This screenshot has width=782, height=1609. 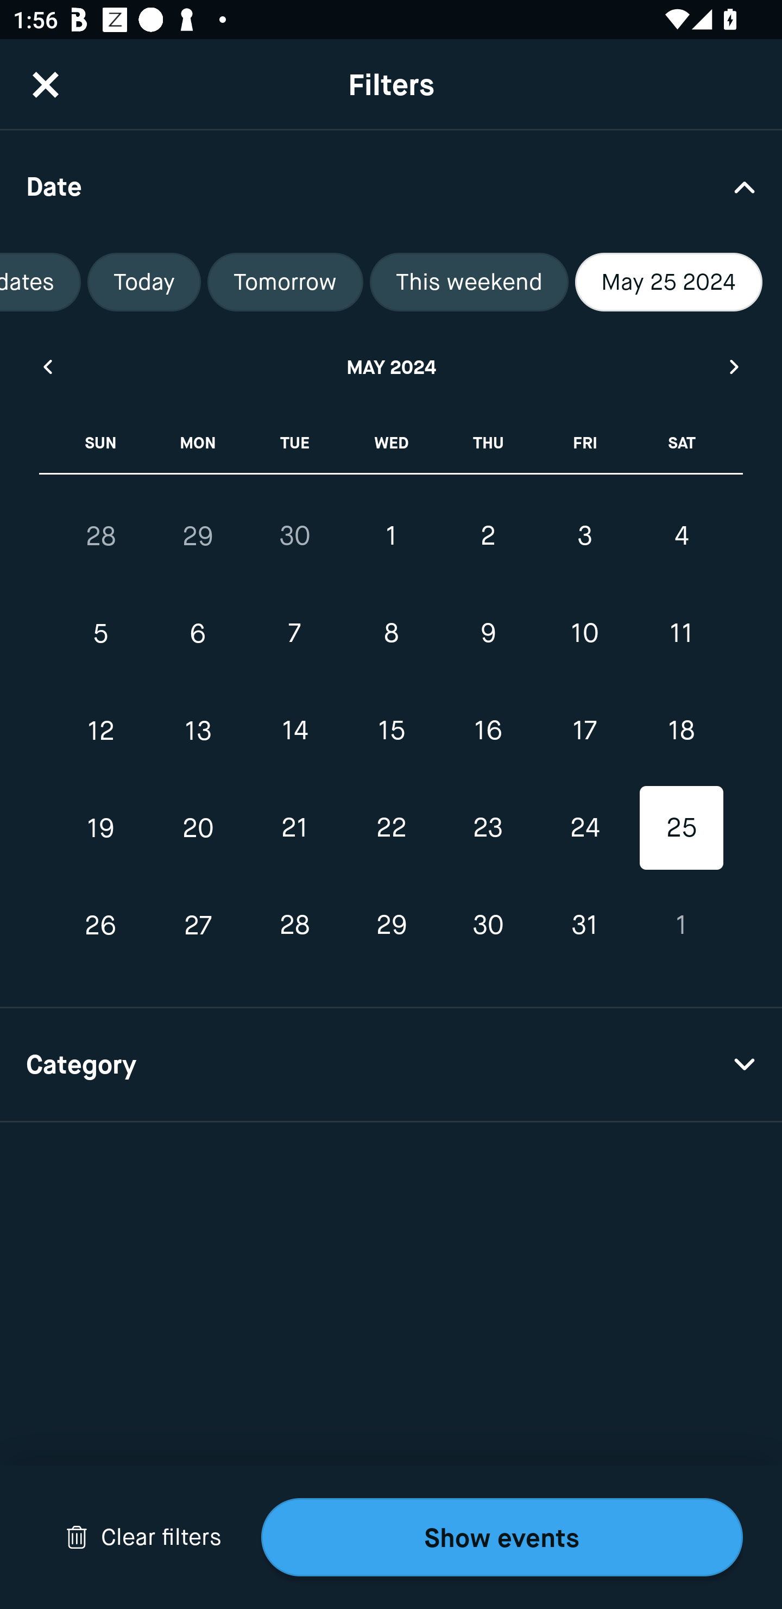 What do you see at coordinates (294, 535) in the screenshot?
I see `30` at bounding box center [294, 535].